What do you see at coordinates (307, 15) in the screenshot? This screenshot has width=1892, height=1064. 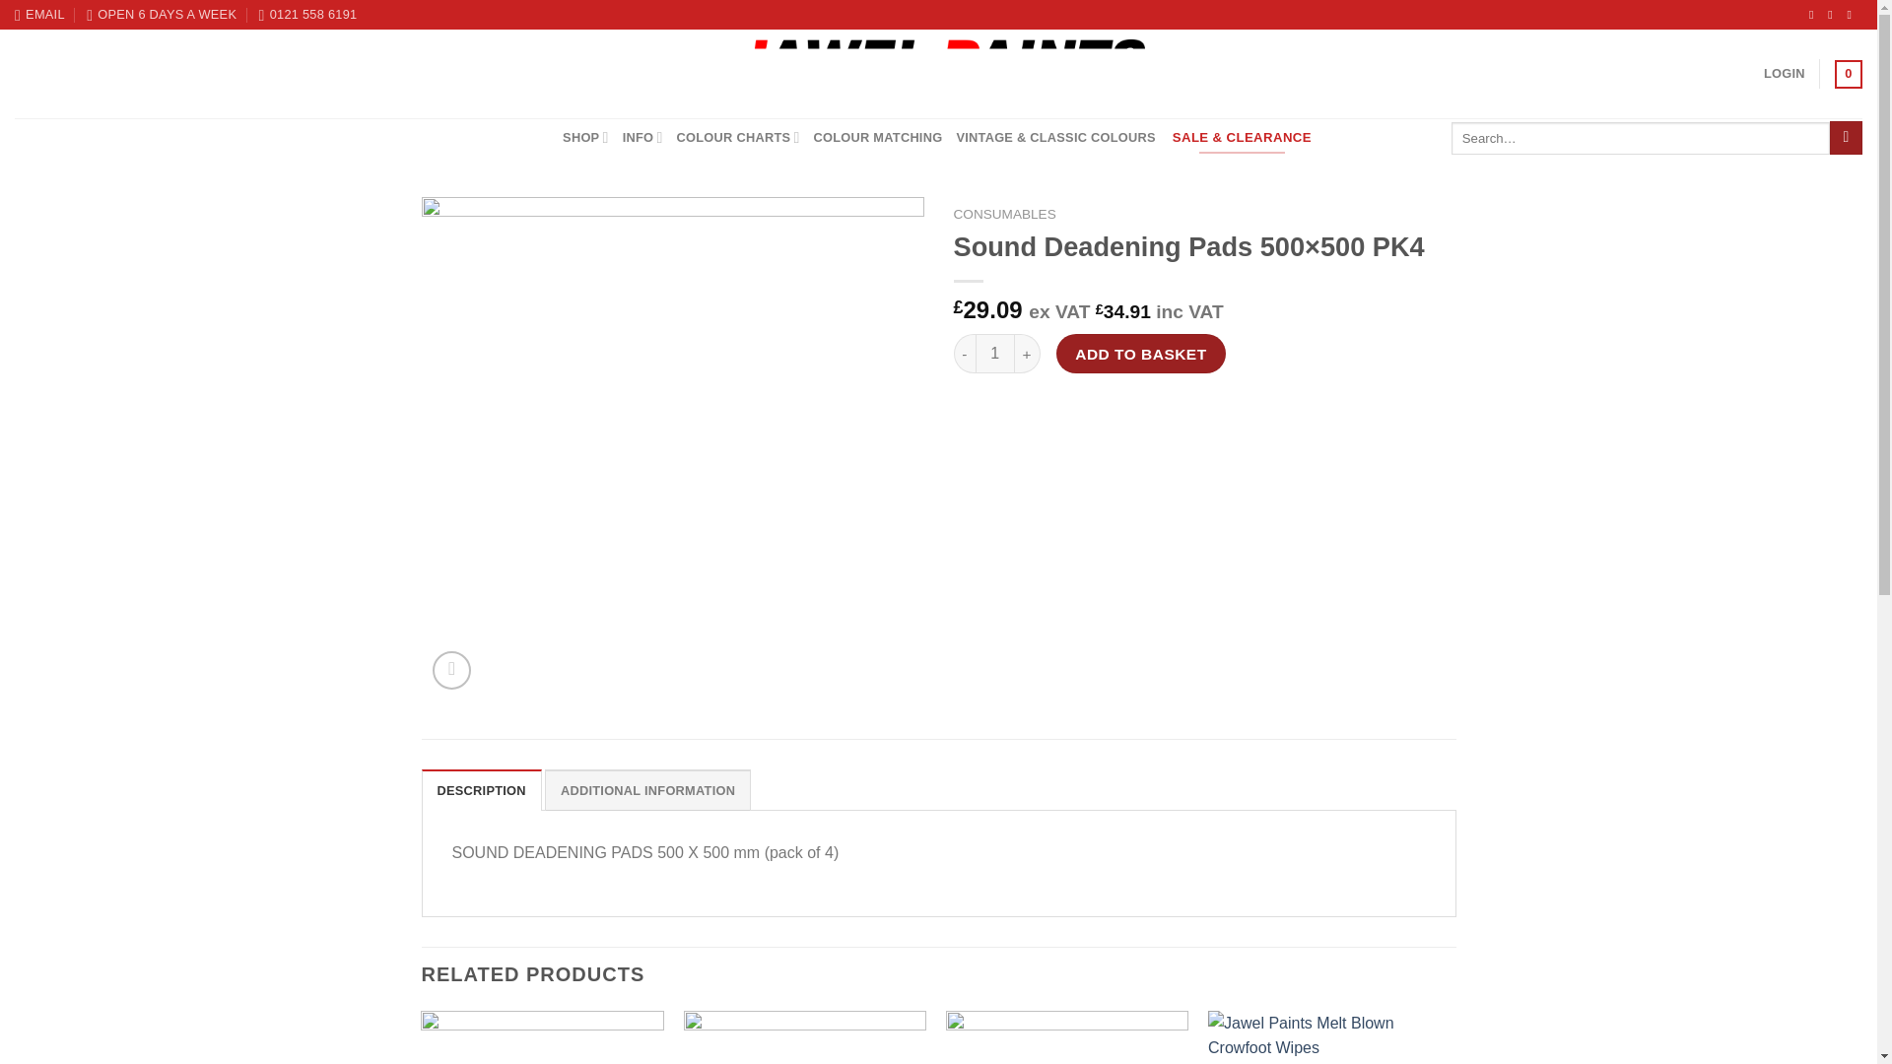 I see `0121 558 6191` at bounding box center [307, 15].